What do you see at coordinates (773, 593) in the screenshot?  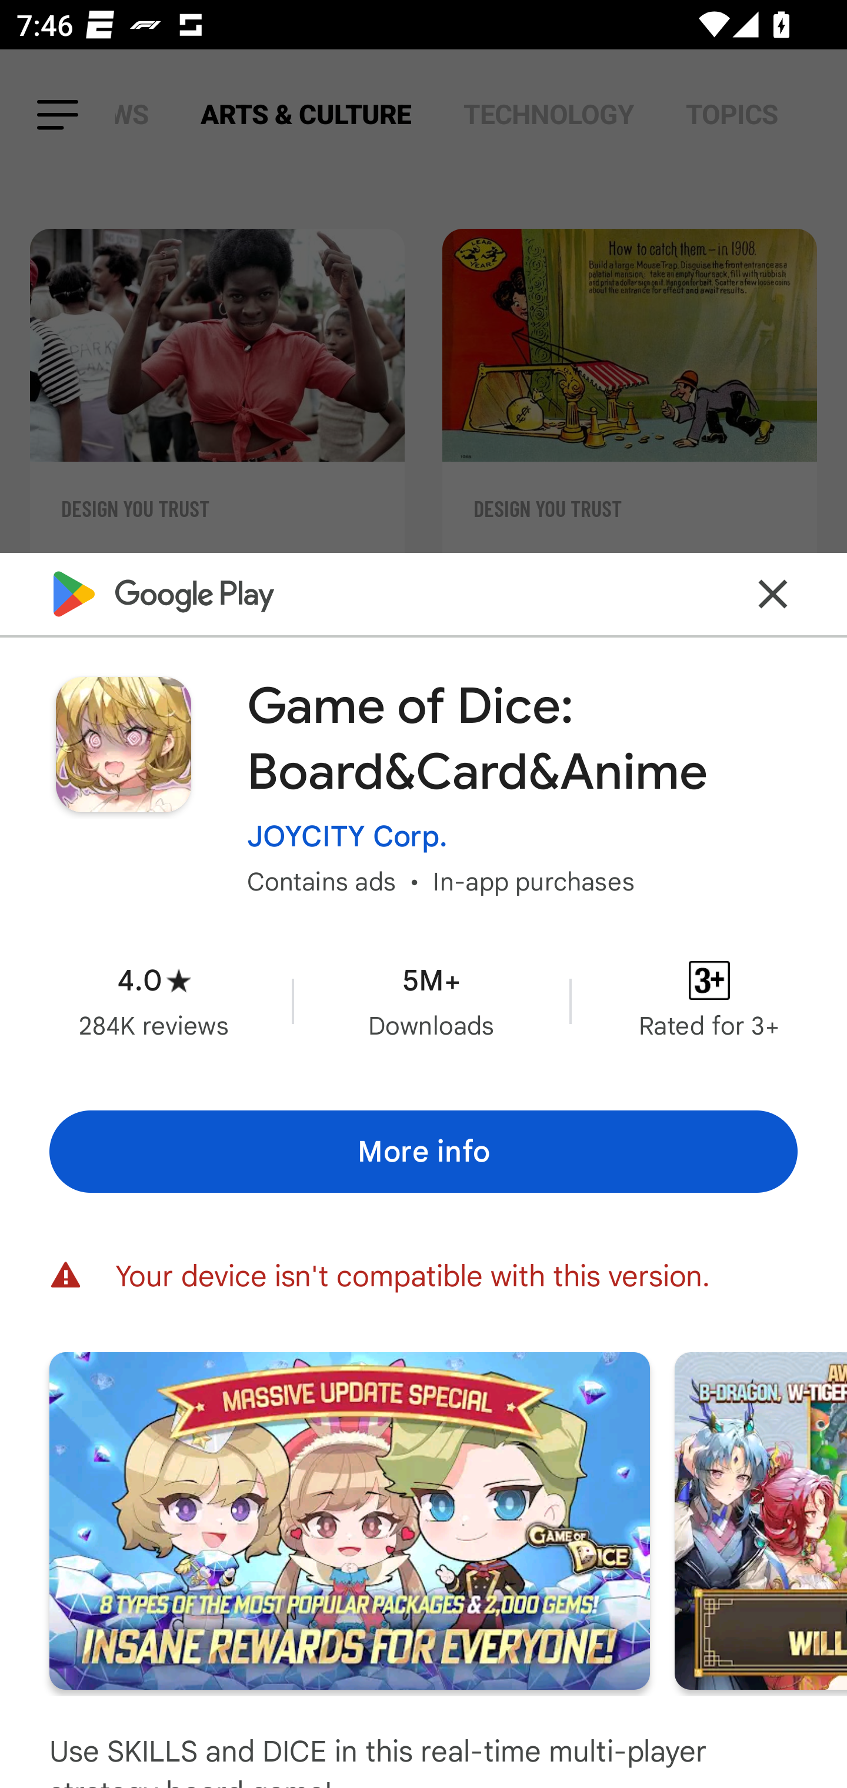 I see `Close` at bounding box center [773, 593].